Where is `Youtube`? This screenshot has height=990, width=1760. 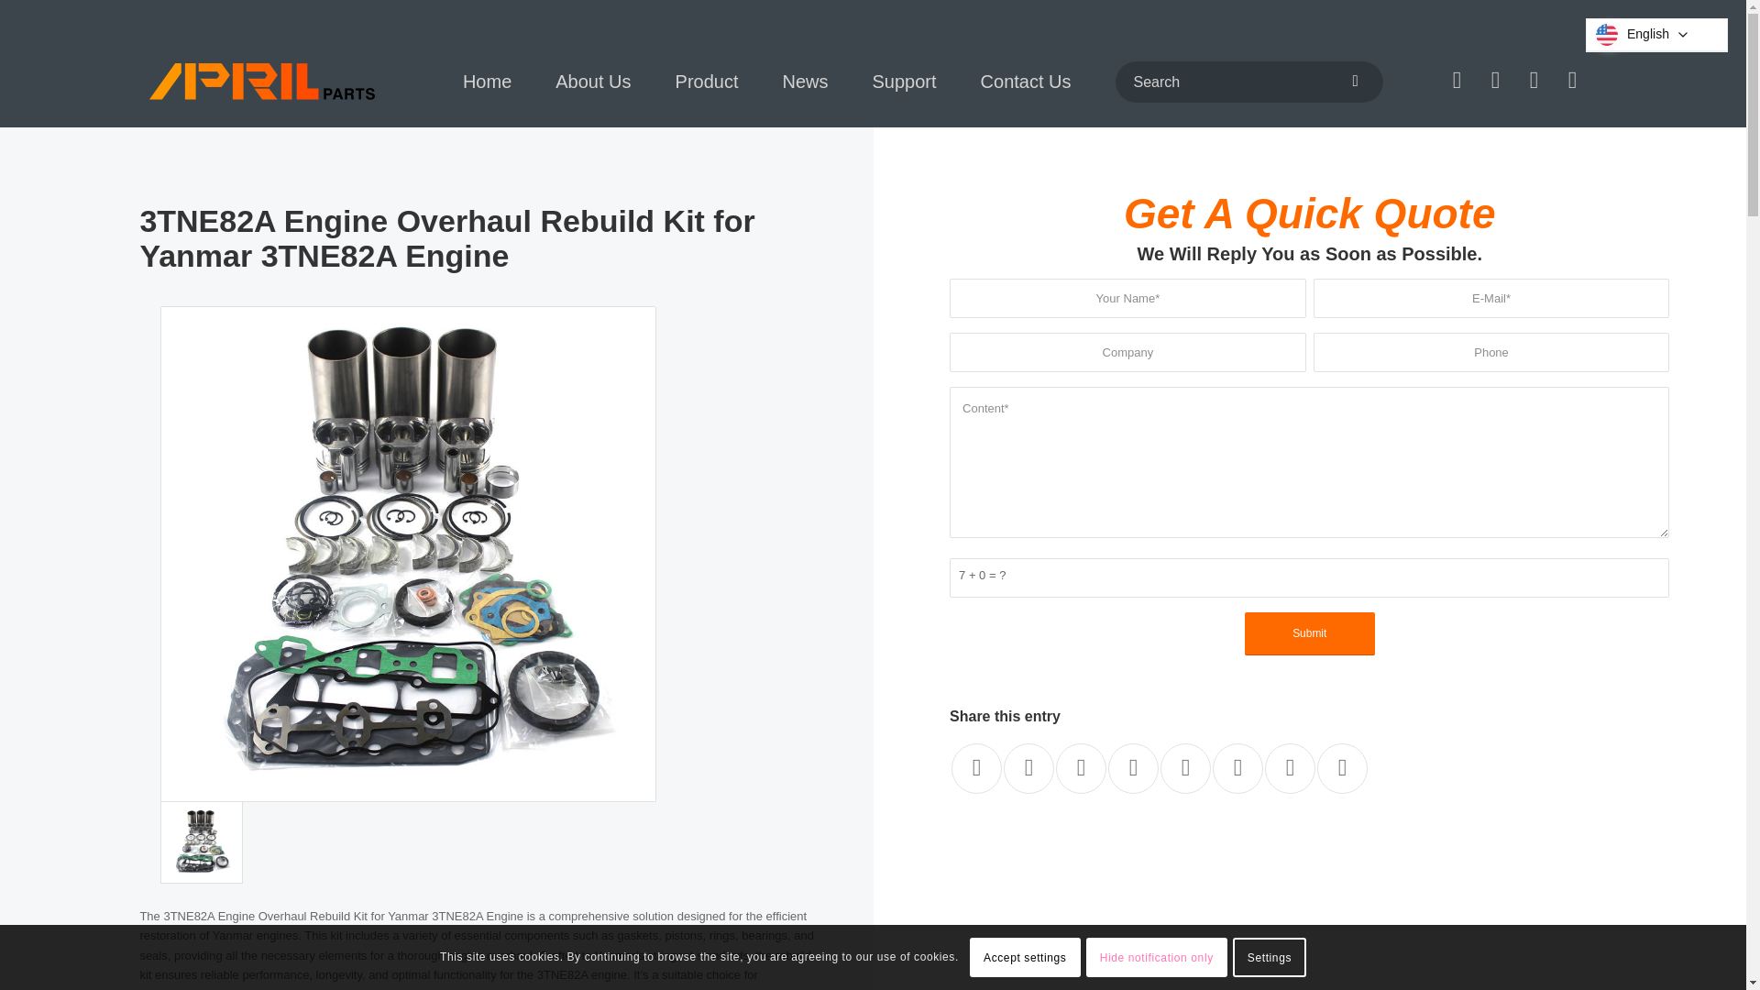
Youtube is located at coordinates (1456, 81).